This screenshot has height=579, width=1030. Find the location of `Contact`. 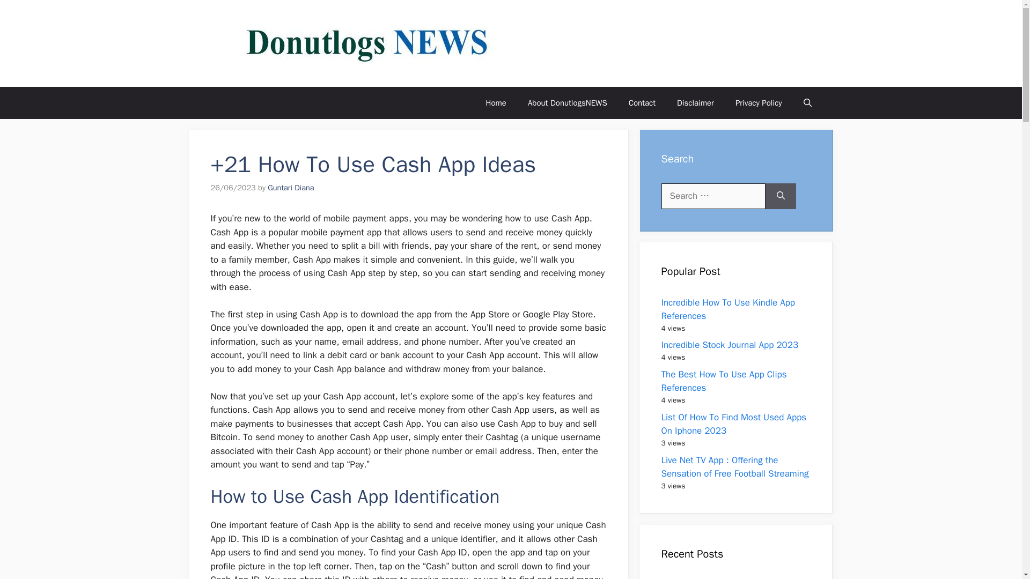

Contact is located at coordinates (642, 103).